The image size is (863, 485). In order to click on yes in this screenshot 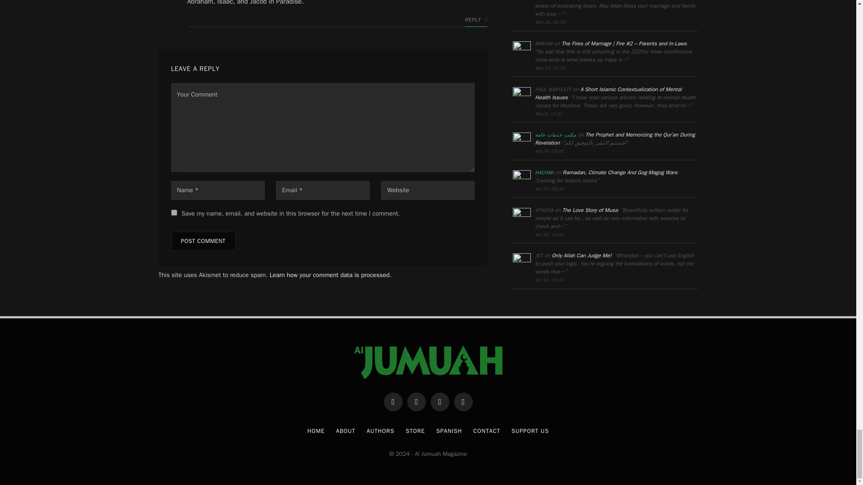, I will do `click(173, 212)`.